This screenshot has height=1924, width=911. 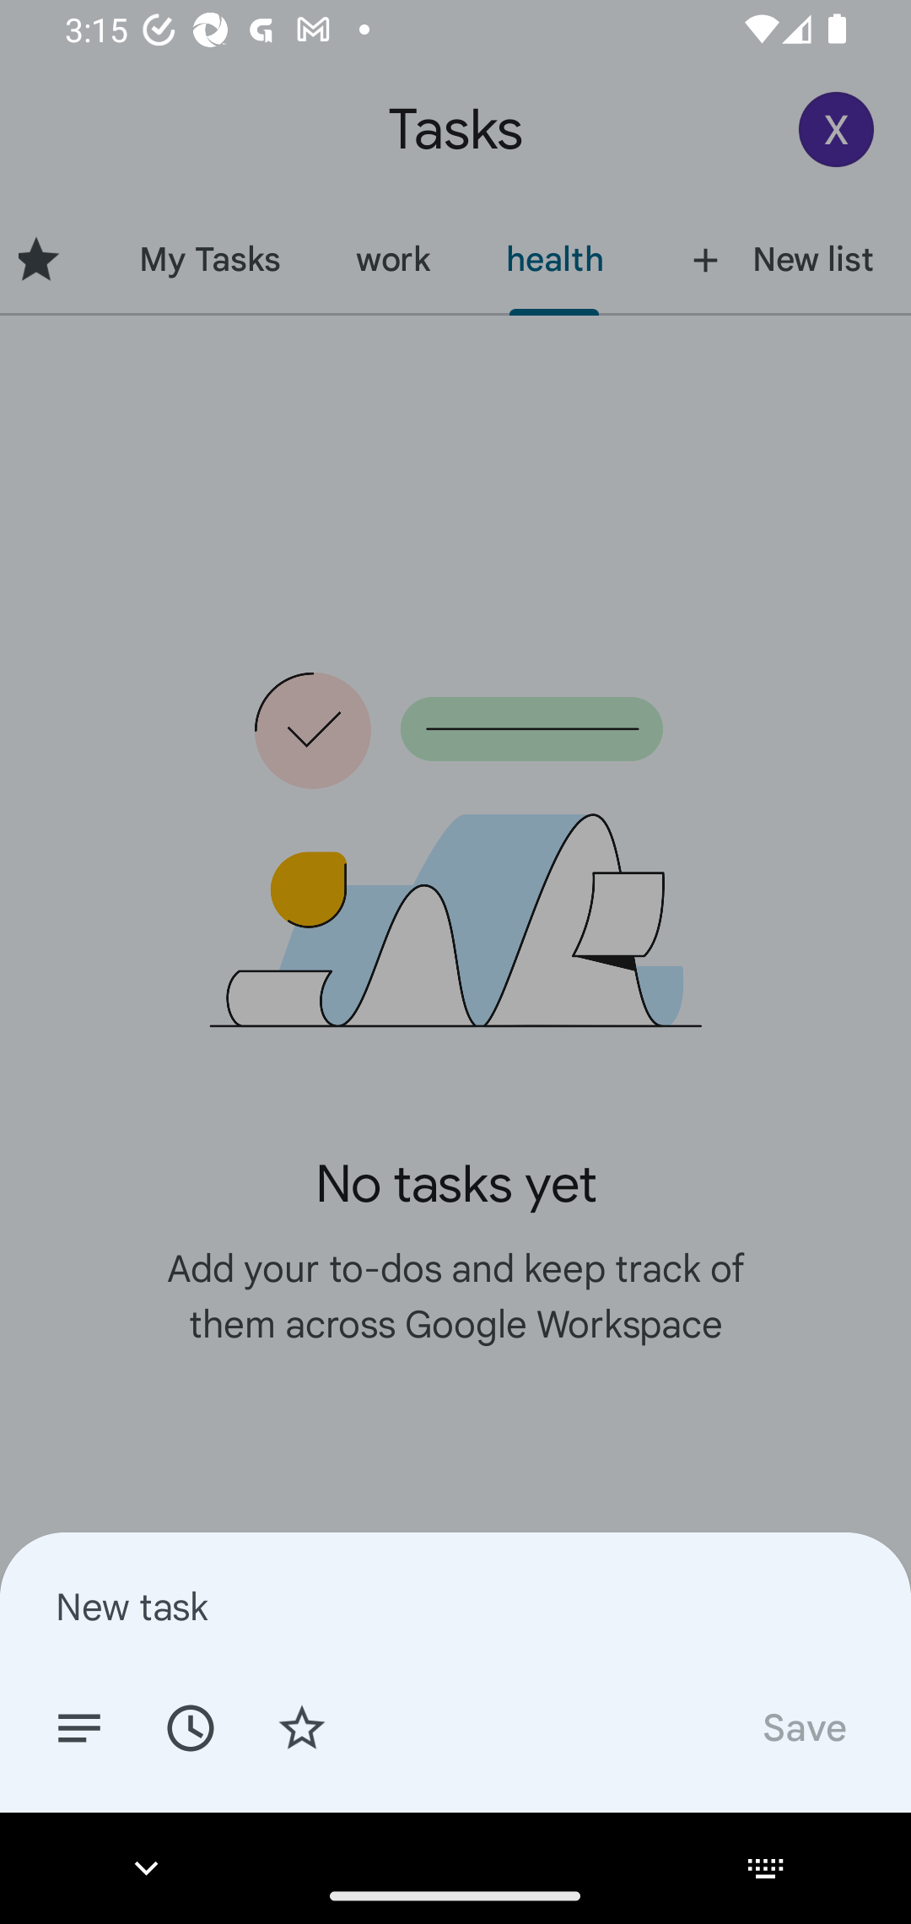 What do you see at coordinates (79, 1727) in the screenshot?
I see `Add details` at bounding box center [79, 1727].